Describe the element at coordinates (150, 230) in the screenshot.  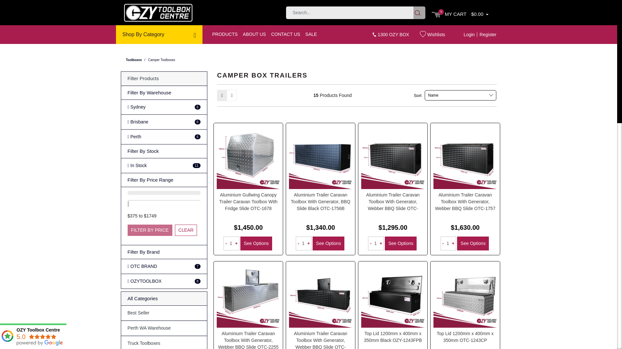
I see `Filter By Price` at that location.